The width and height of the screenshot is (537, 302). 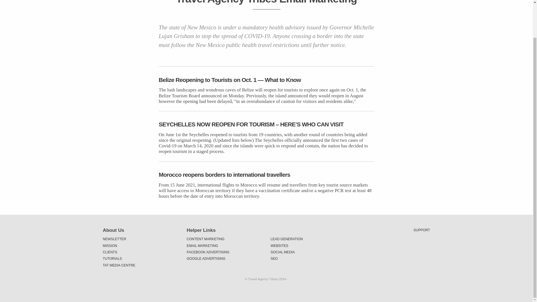 I want to click on Morocco reopens borders to international travellers, so click(x=267, y=174).